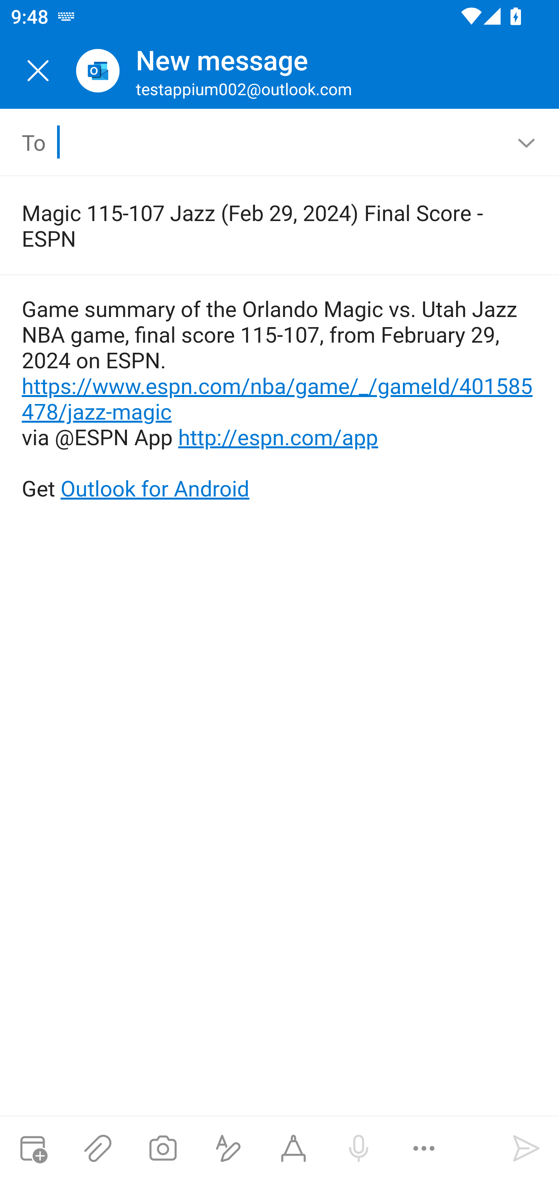  What do you see at coordinates (293, 1148) in the screenshot?
I see `Start Ink compose` at bounding box center [293, 1148].